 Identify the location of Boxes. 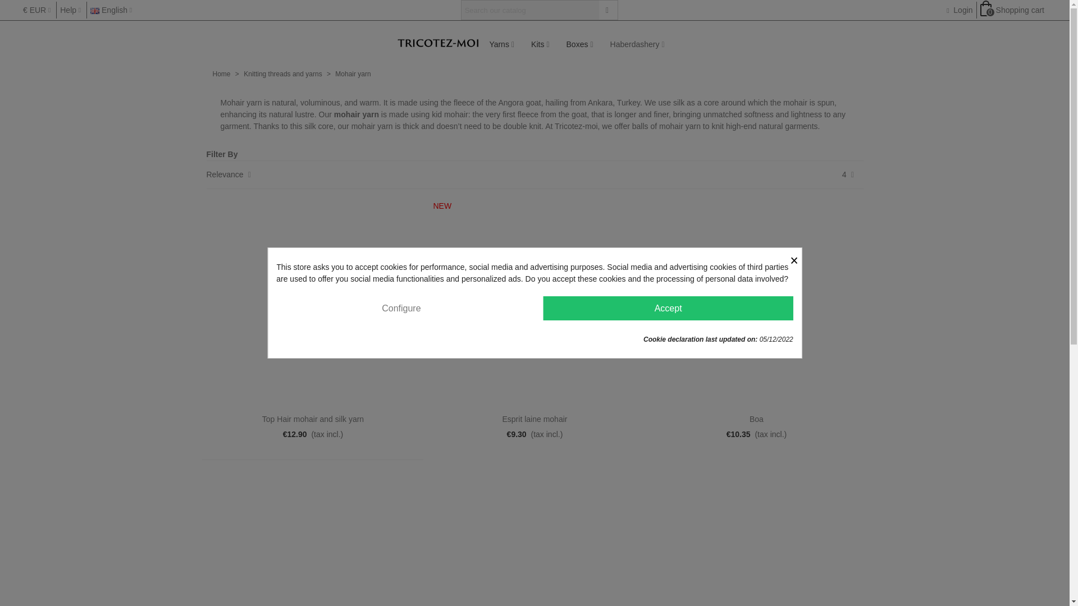
(579, 44).